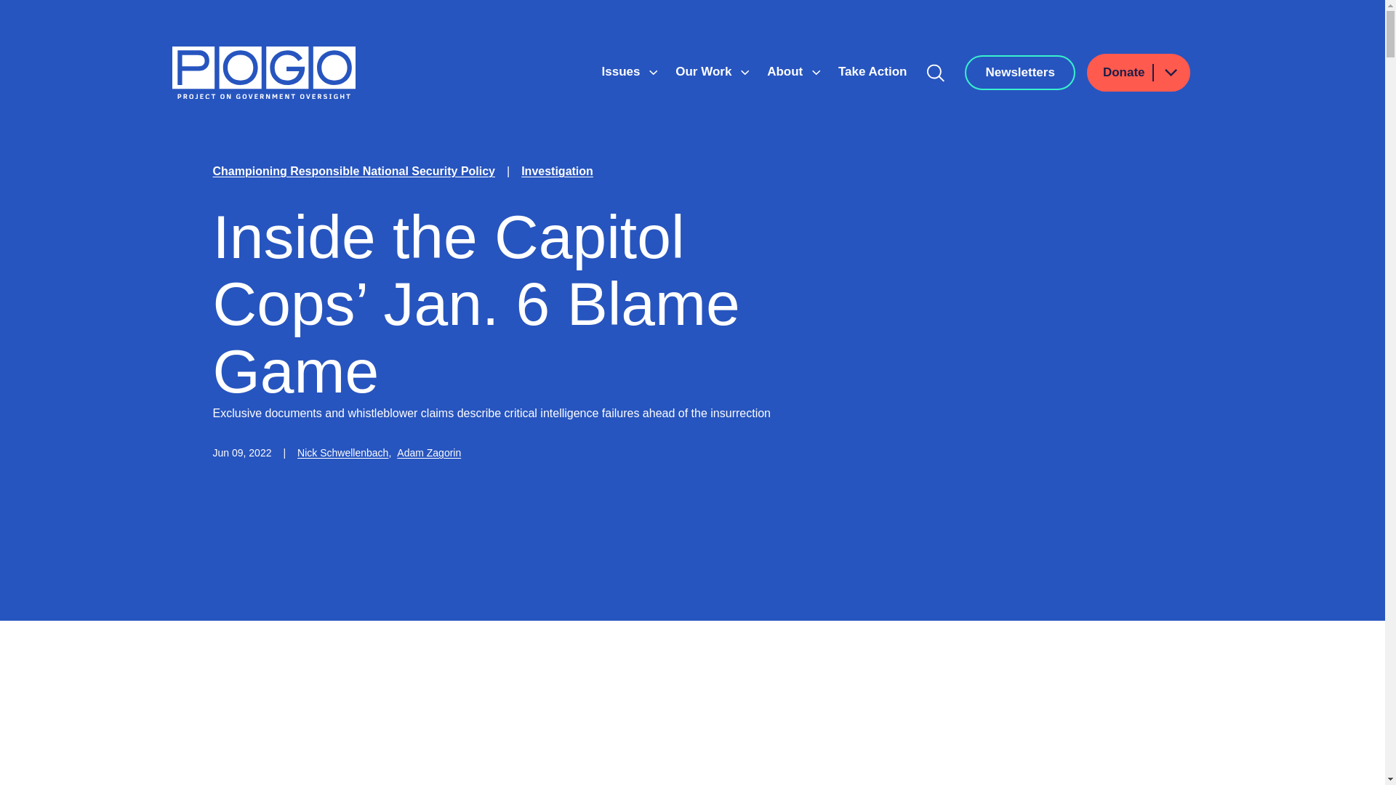 The width and height of the screenshot is (1396, 785). What do you see at coordinates (622, 71) in the screenshot?
I see `Issues` at bounding box center [622, 71].